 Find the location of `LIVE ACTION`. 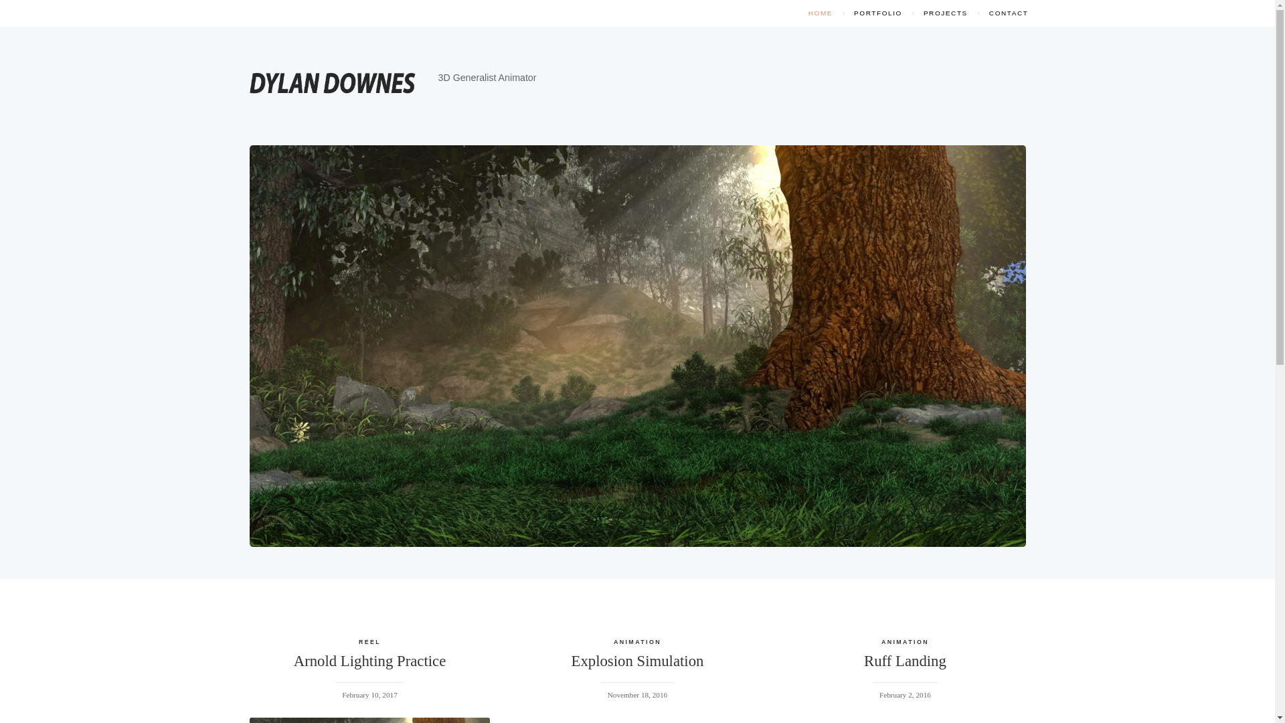

LIVE ACTION is located at coordinates (877, 68).